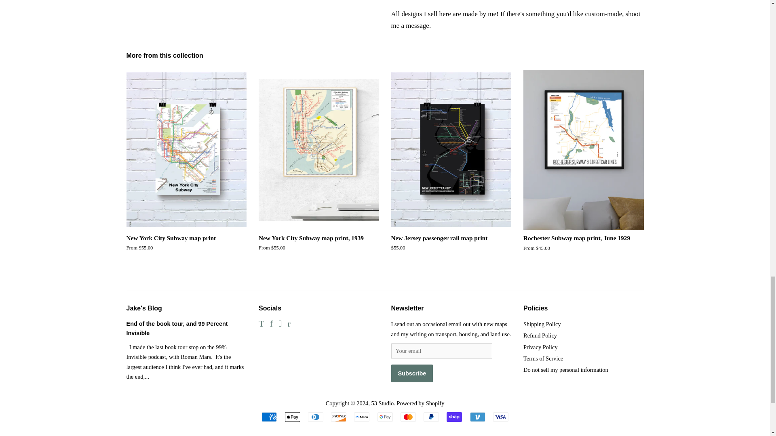 This screenshot has height=436, width=776. I want to click on Subscribe, so click(412, 373).